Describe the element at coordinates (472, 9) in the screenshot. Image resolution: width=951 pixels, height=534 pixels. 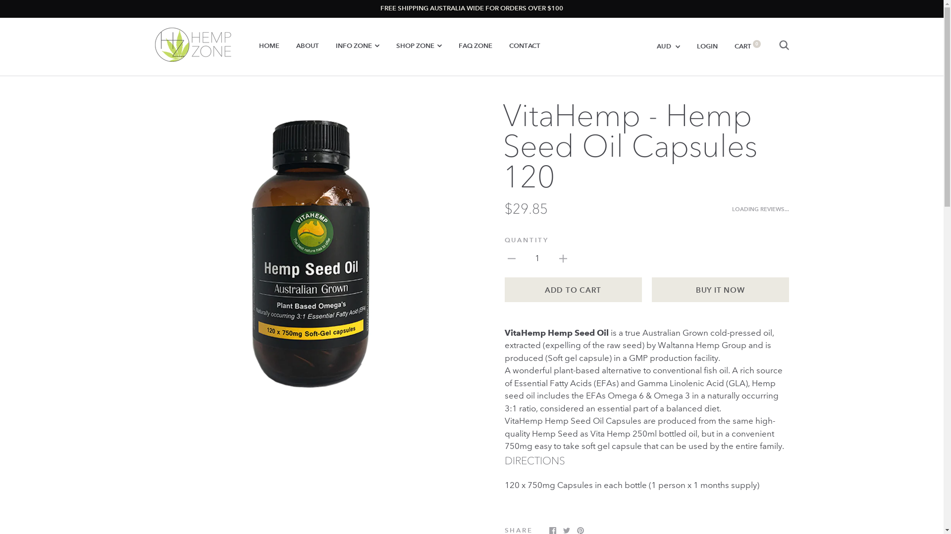
I see `FREE SHIPPING AUSTRALIA WIDE FOR ORDERS OVER $100` at that location.